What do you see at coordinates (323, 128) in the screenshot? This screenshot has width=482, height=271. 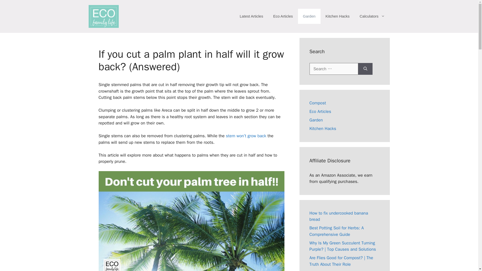 I see `Kitchen Hacks` at bounding box center [323, 128].